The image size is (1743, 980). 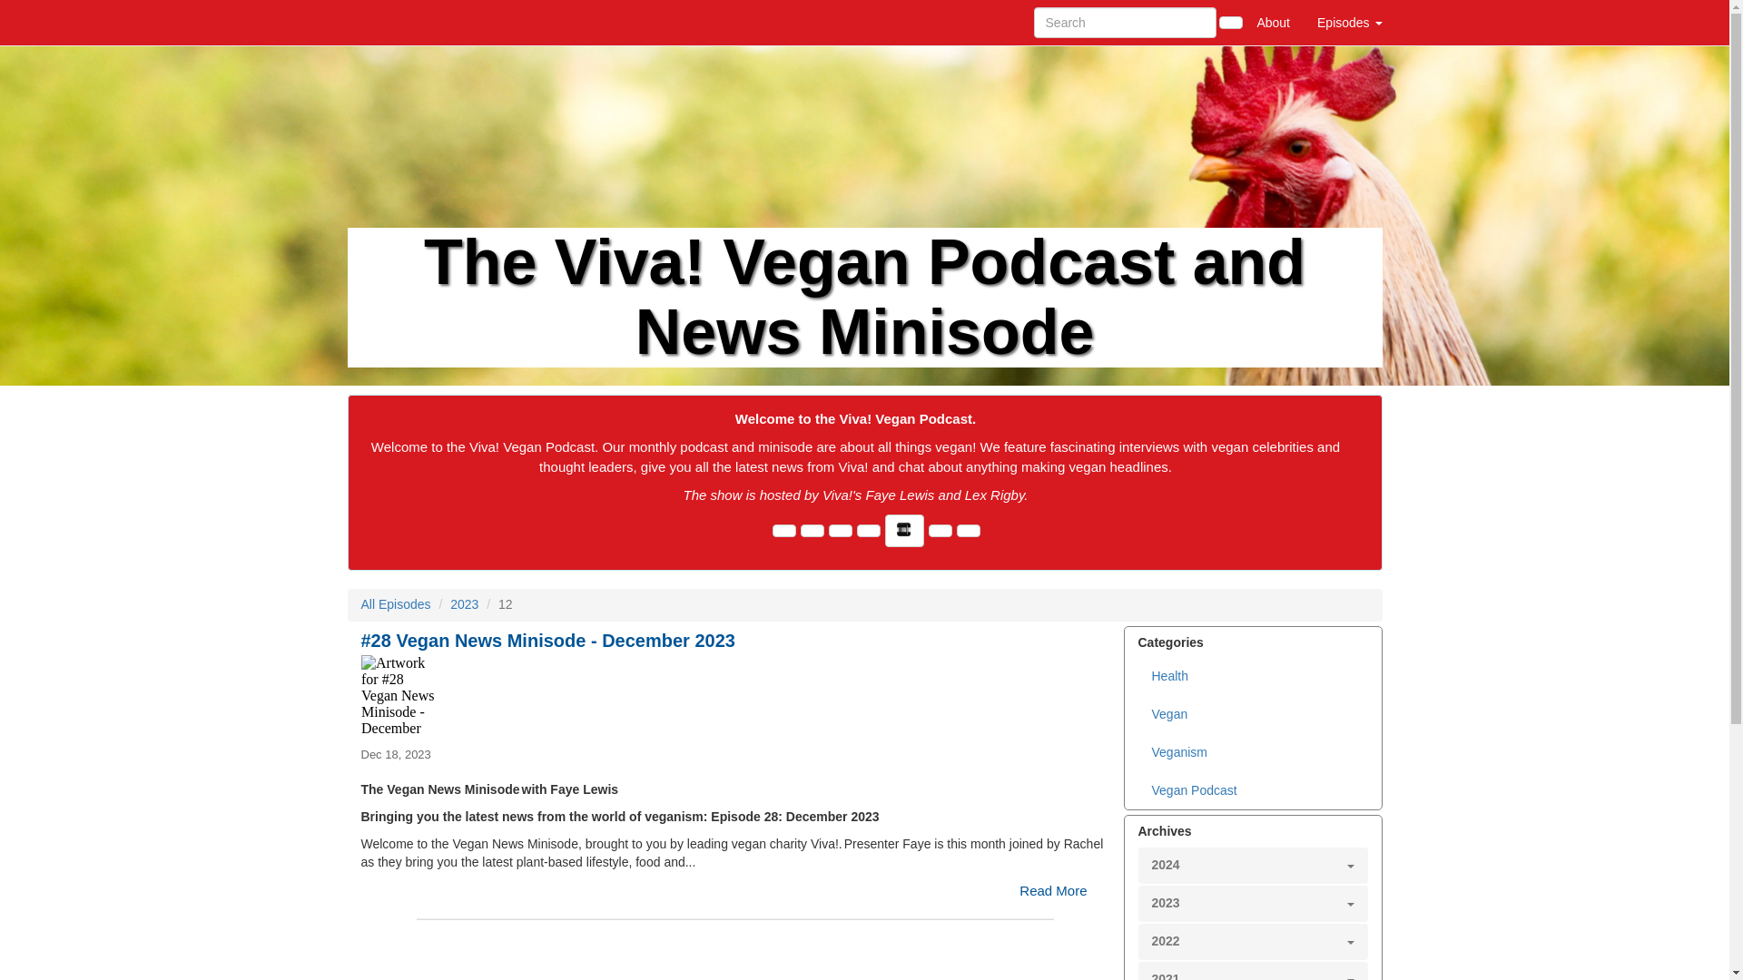 What do you see at coordinates (384, 22) in the screenshot?
I see `Home Page` at bounding box center [384, 22].